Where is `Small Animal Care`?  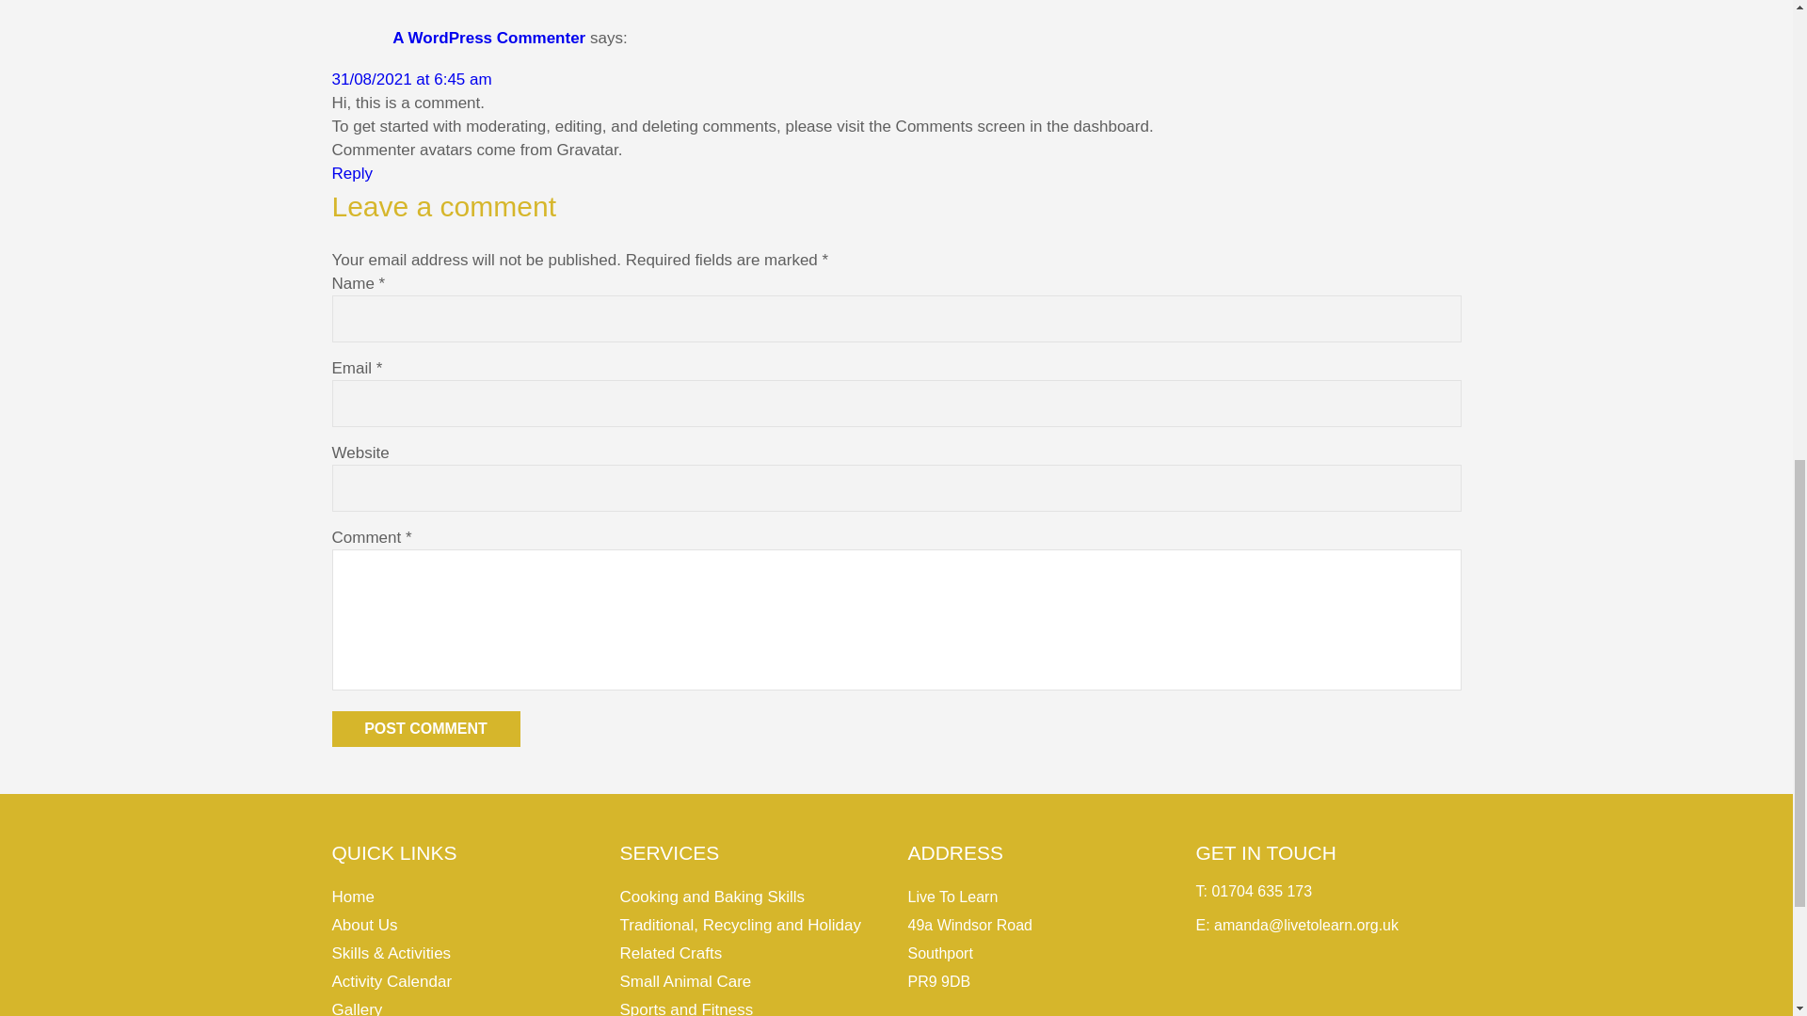
Small Animal Care is located at coordinates (685, 981).